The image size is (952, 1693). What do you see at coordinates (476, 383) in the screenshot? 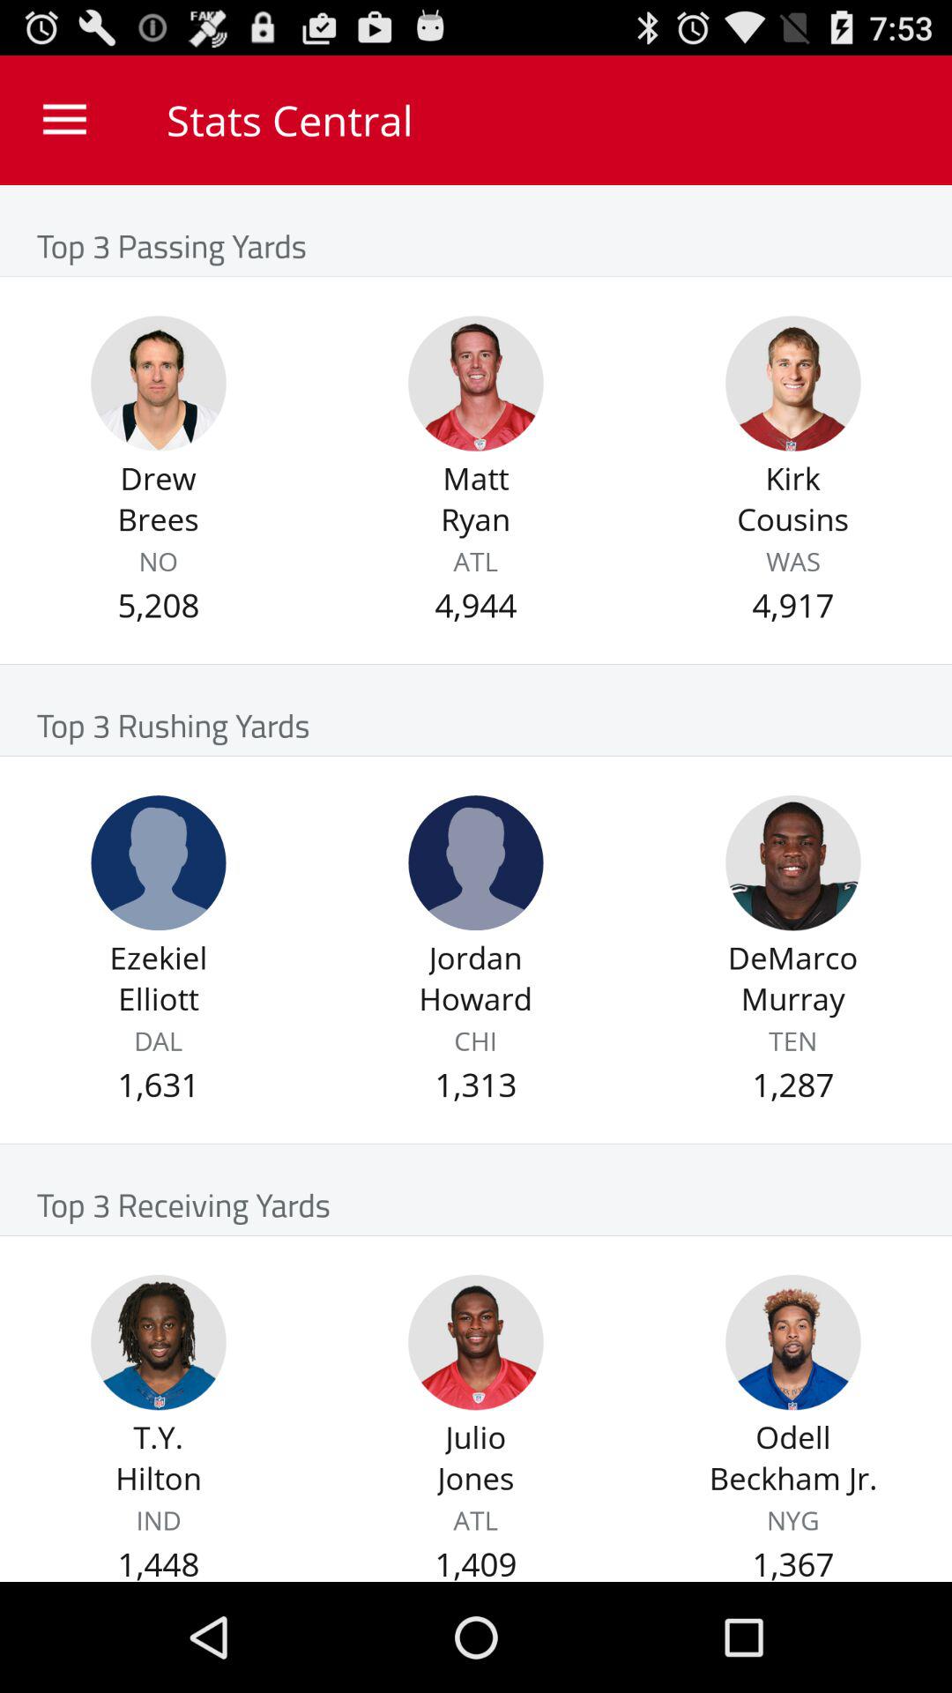
I see `goes to stats` at bounding box center [476, 383].